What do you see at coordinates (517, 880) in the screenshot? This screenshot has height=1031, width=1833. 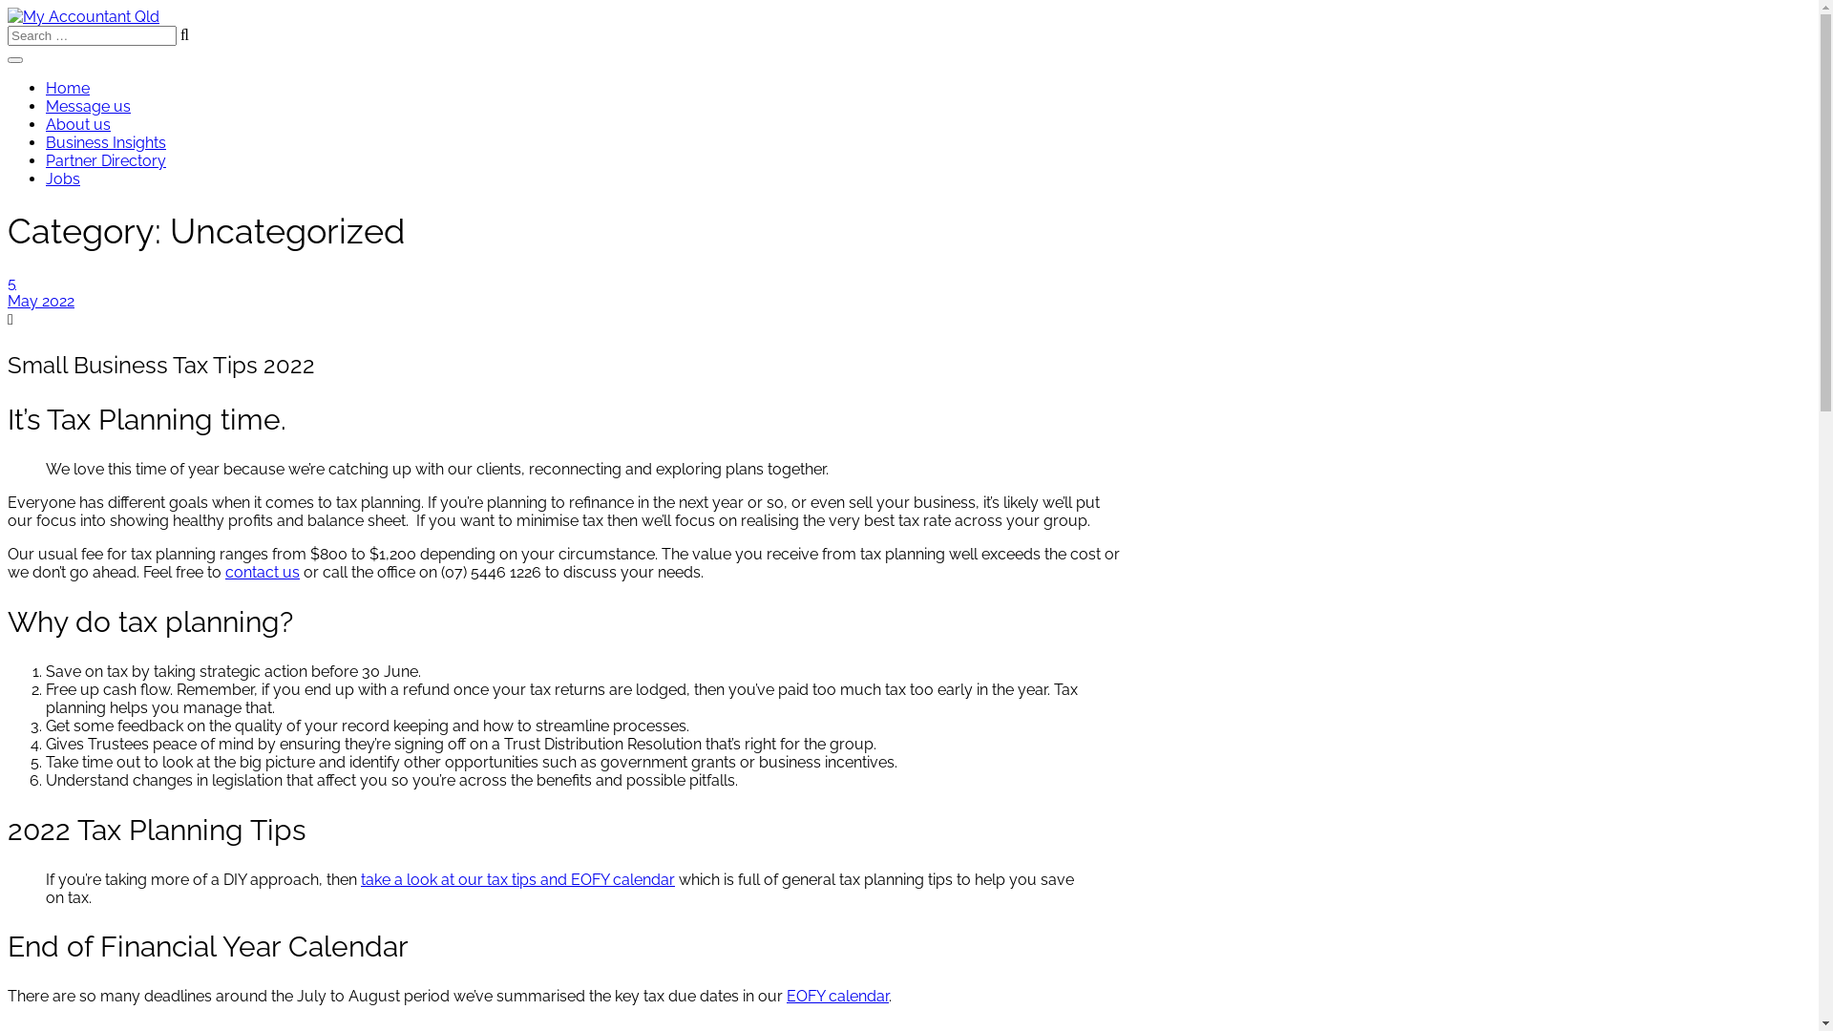 I see `take a look at our tax tips and EOFY calendar` at bounding box center [517, 880].